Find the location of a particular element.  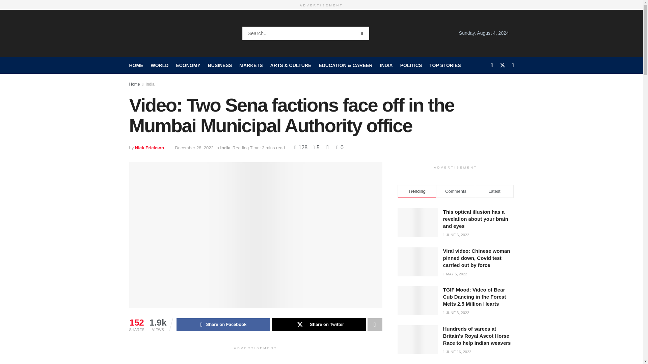

POLITICS is located at coordinates (411, 65).